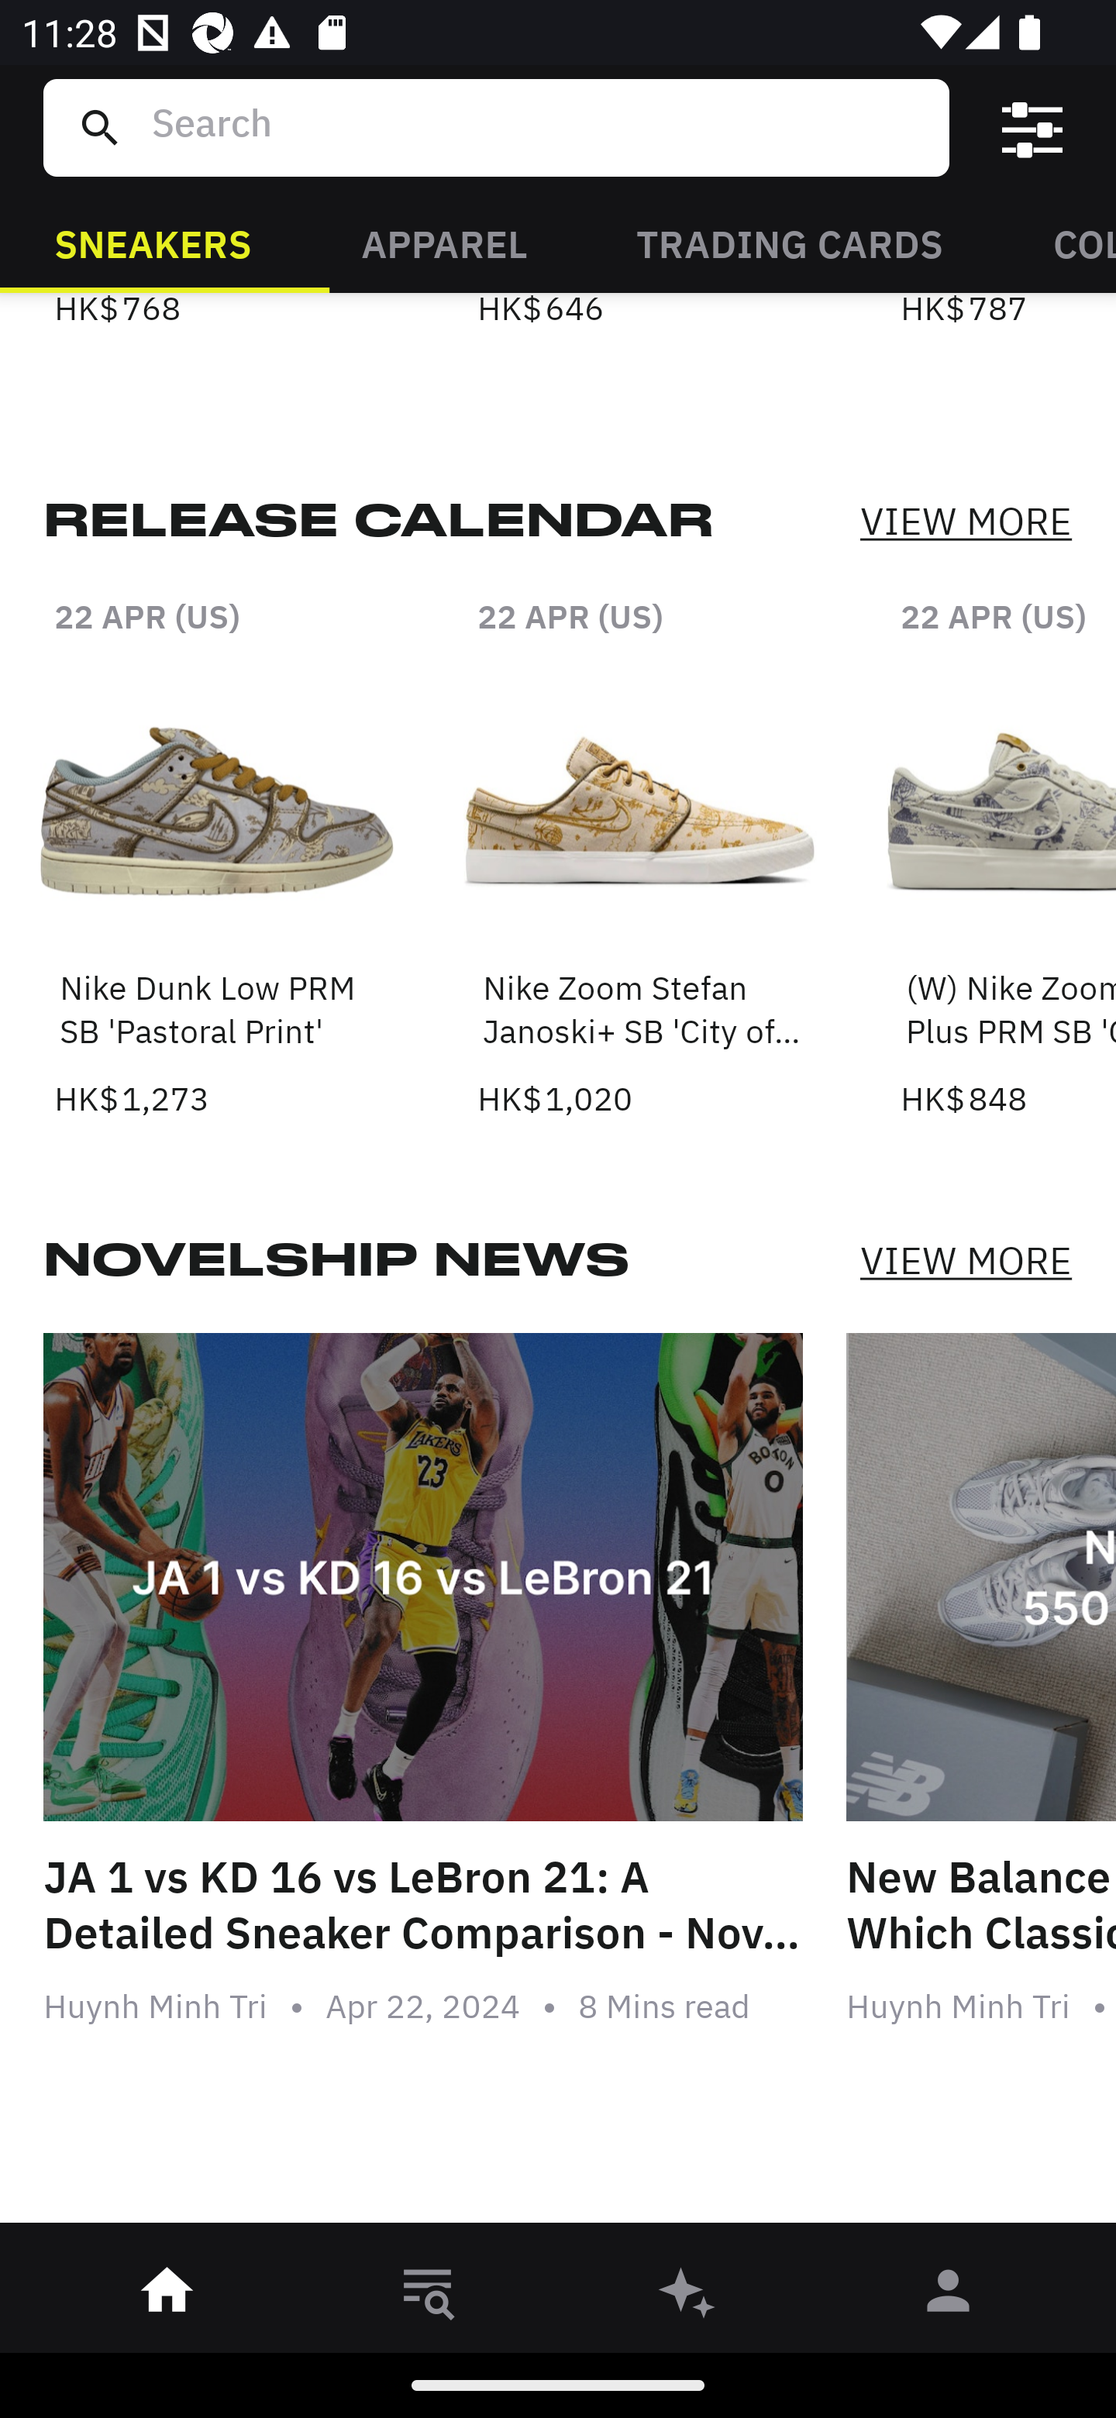 Image resolution: width=1116 pixels, height=2418 pixels. What do you see at coordinates (443, 242) in the screenshot?
I see `APPAREL` at bounding box center [443, 242].